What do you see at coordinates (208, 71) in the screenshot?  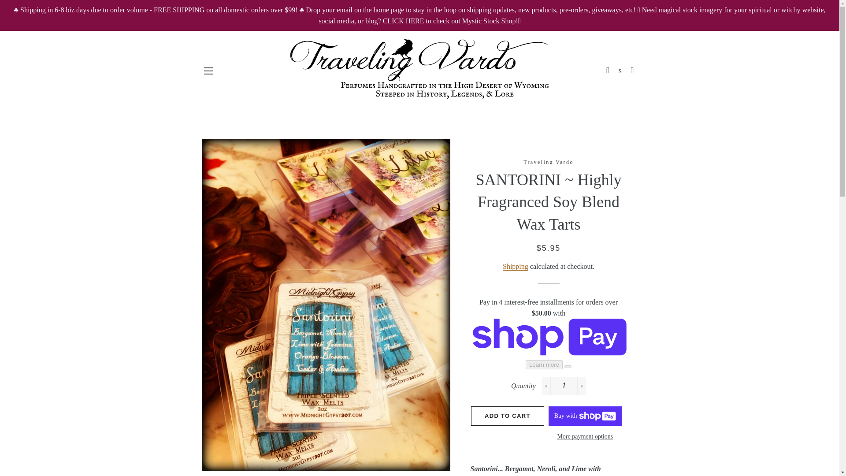 I see `SITE NAVIGATION` at bounding box center [208, 71].